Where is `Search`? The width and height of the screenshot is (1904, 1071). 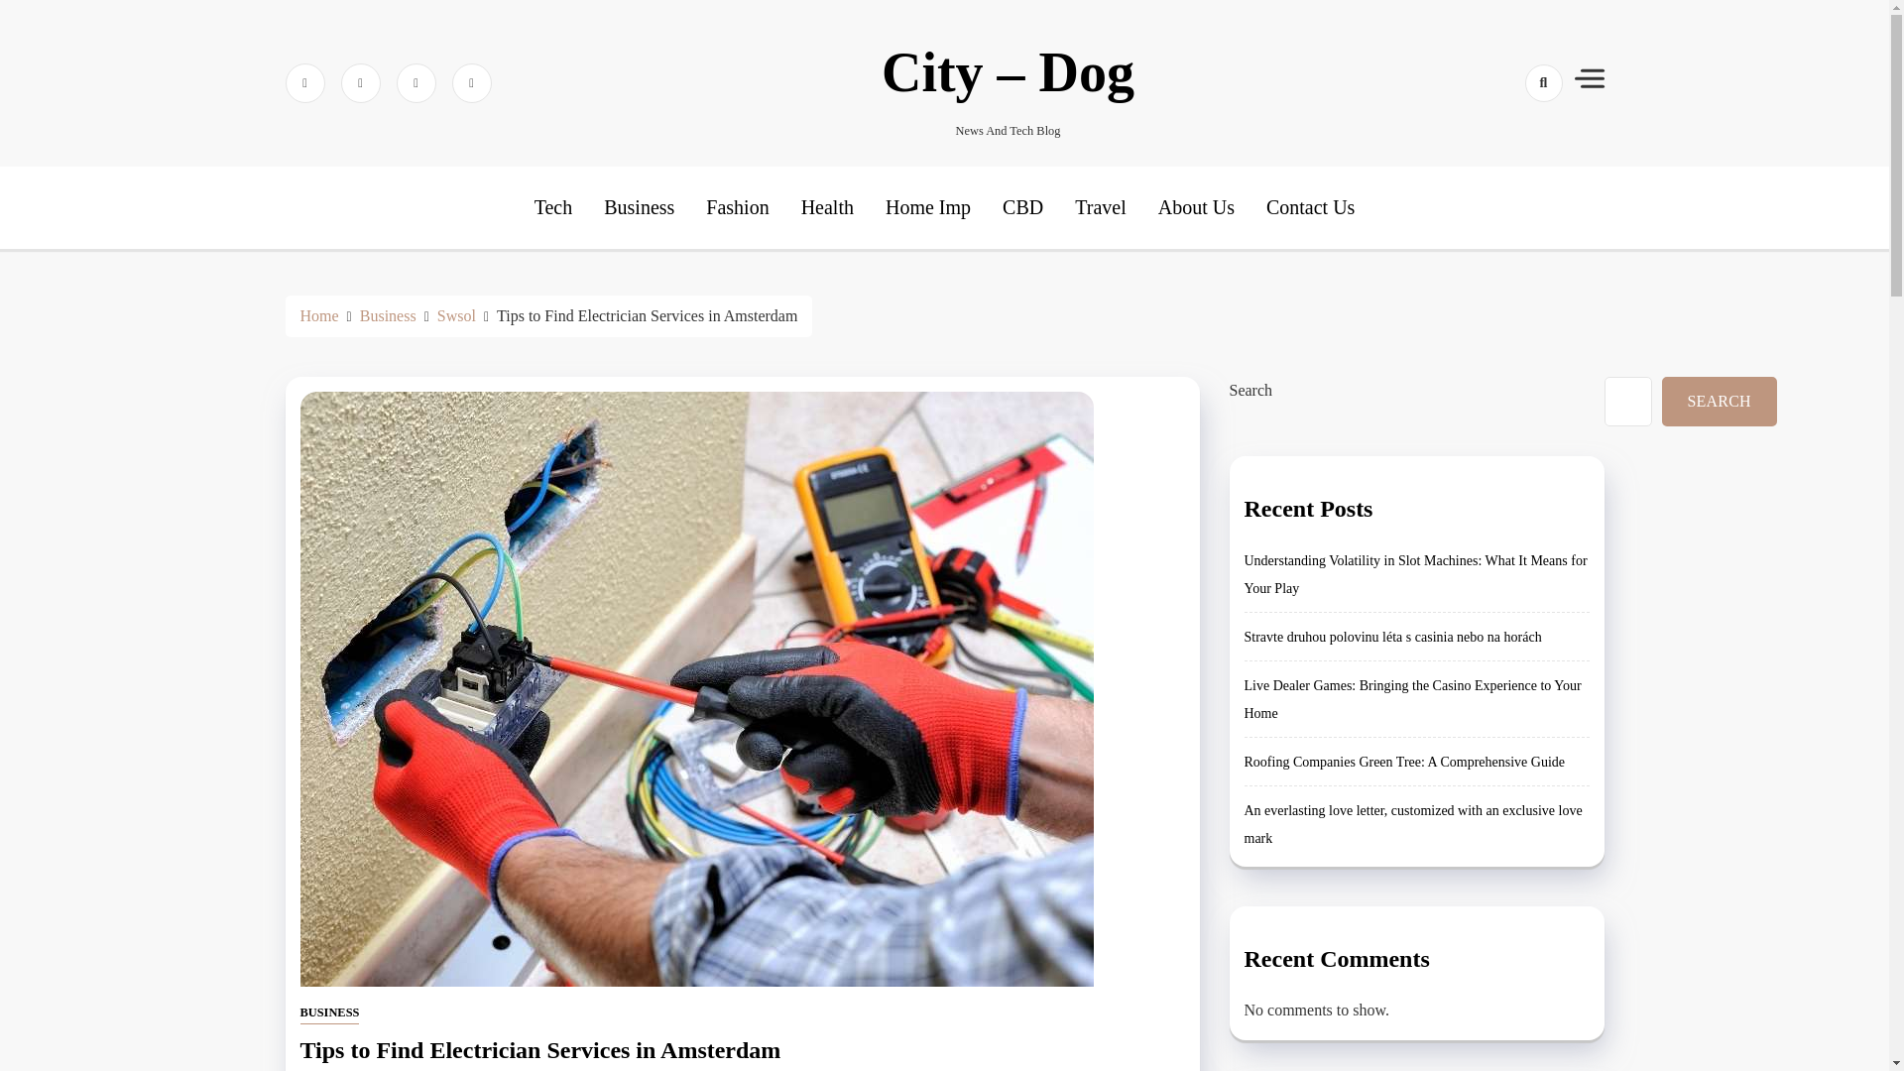
Search is located at coordinates (1507, 153).